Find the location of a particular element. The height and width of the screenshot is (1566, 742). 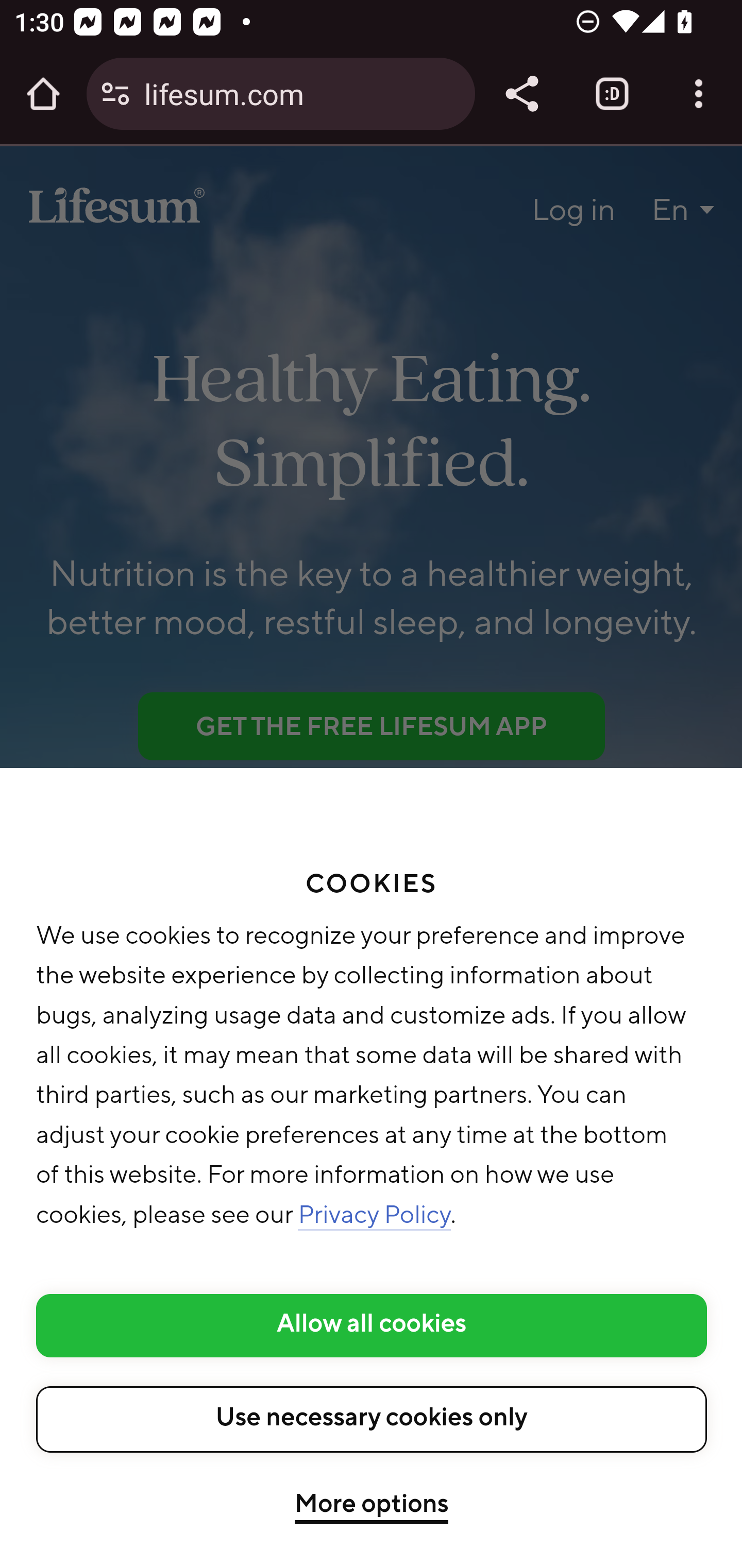

Use necessary cookies only is located at coordinates (372, 1419).